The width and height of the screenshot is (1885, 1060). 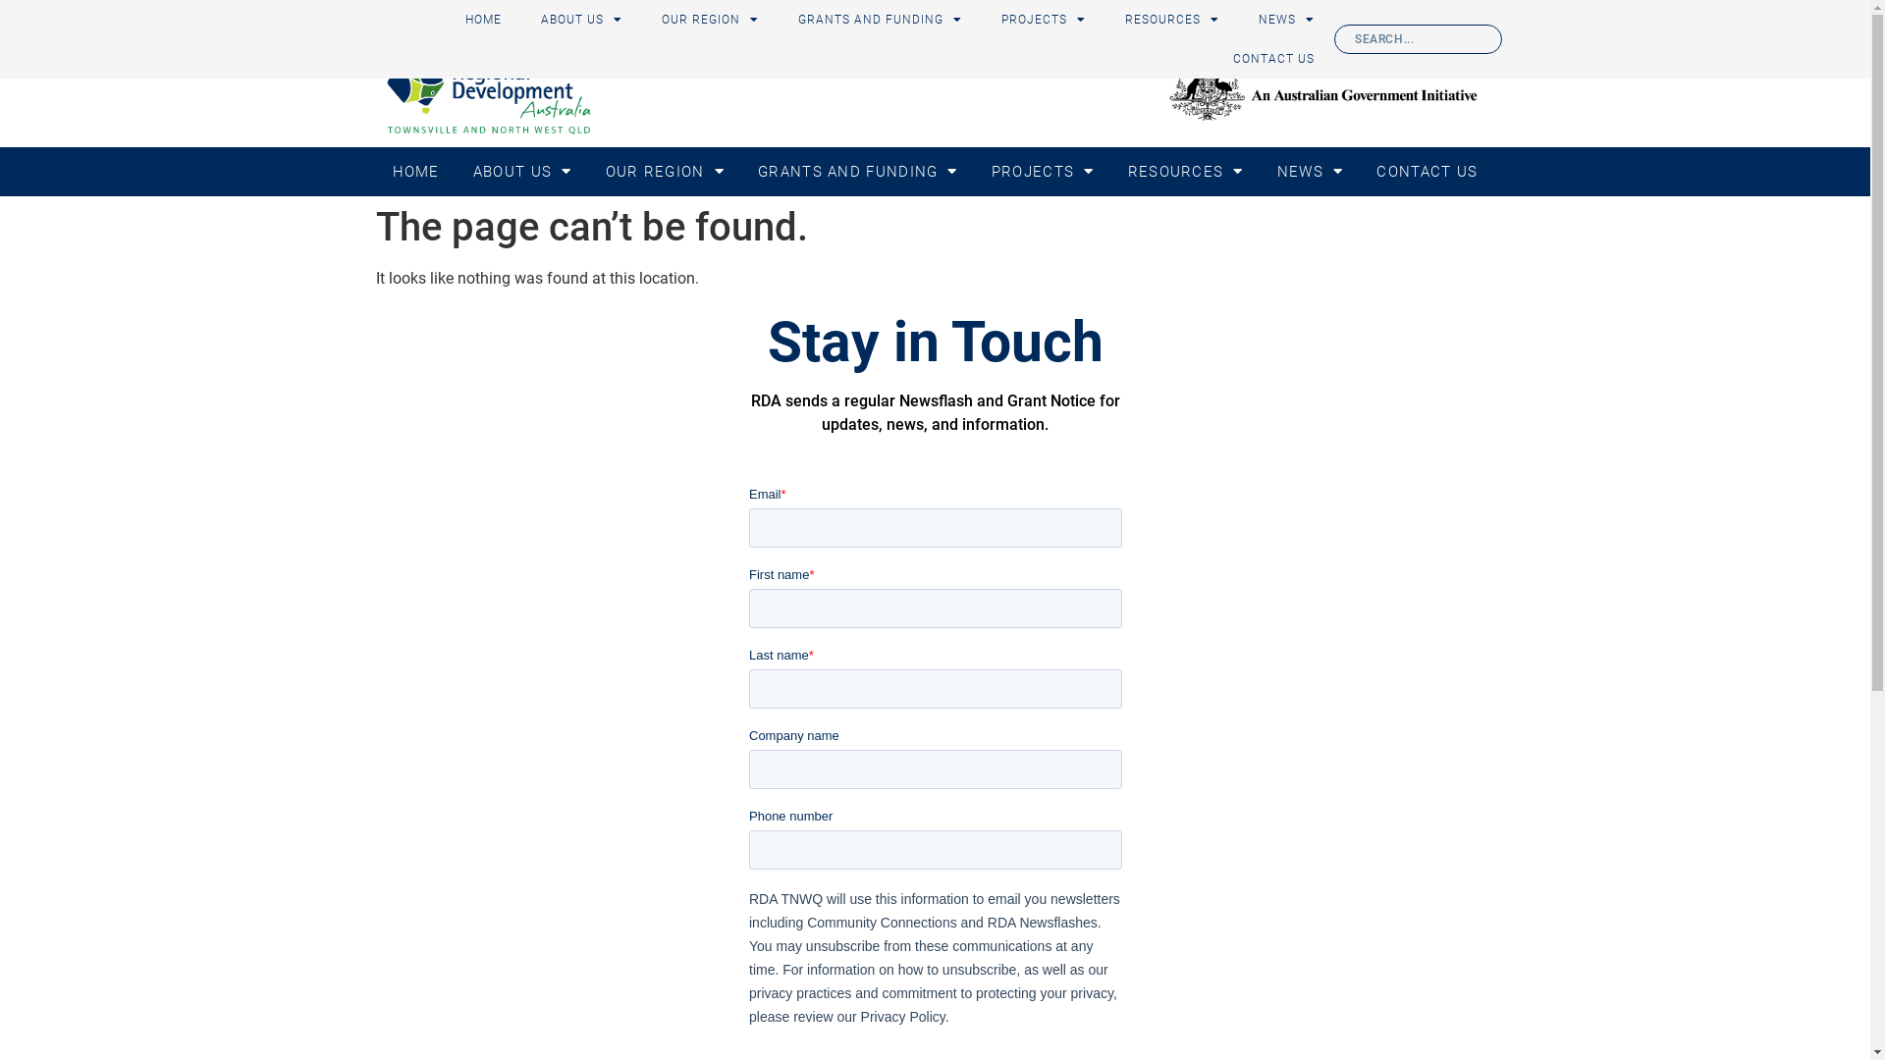 I want to click on HOME, so click(x=483, y=20).